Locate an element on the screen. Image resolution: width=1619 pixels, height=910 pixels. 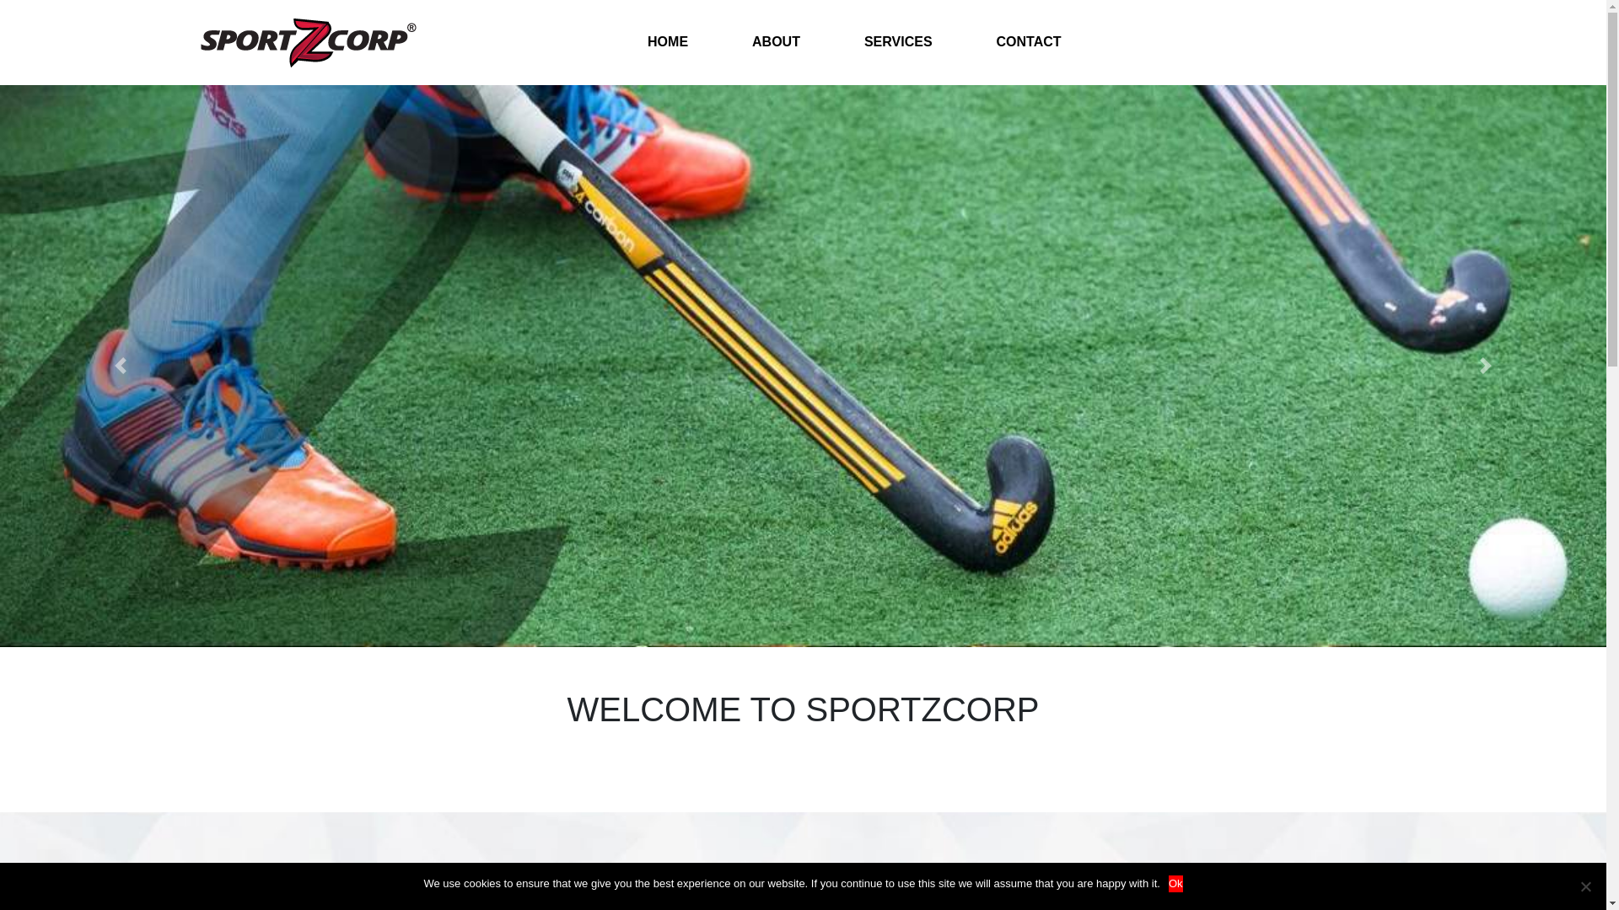
No is located at coordinates (1585, 886).